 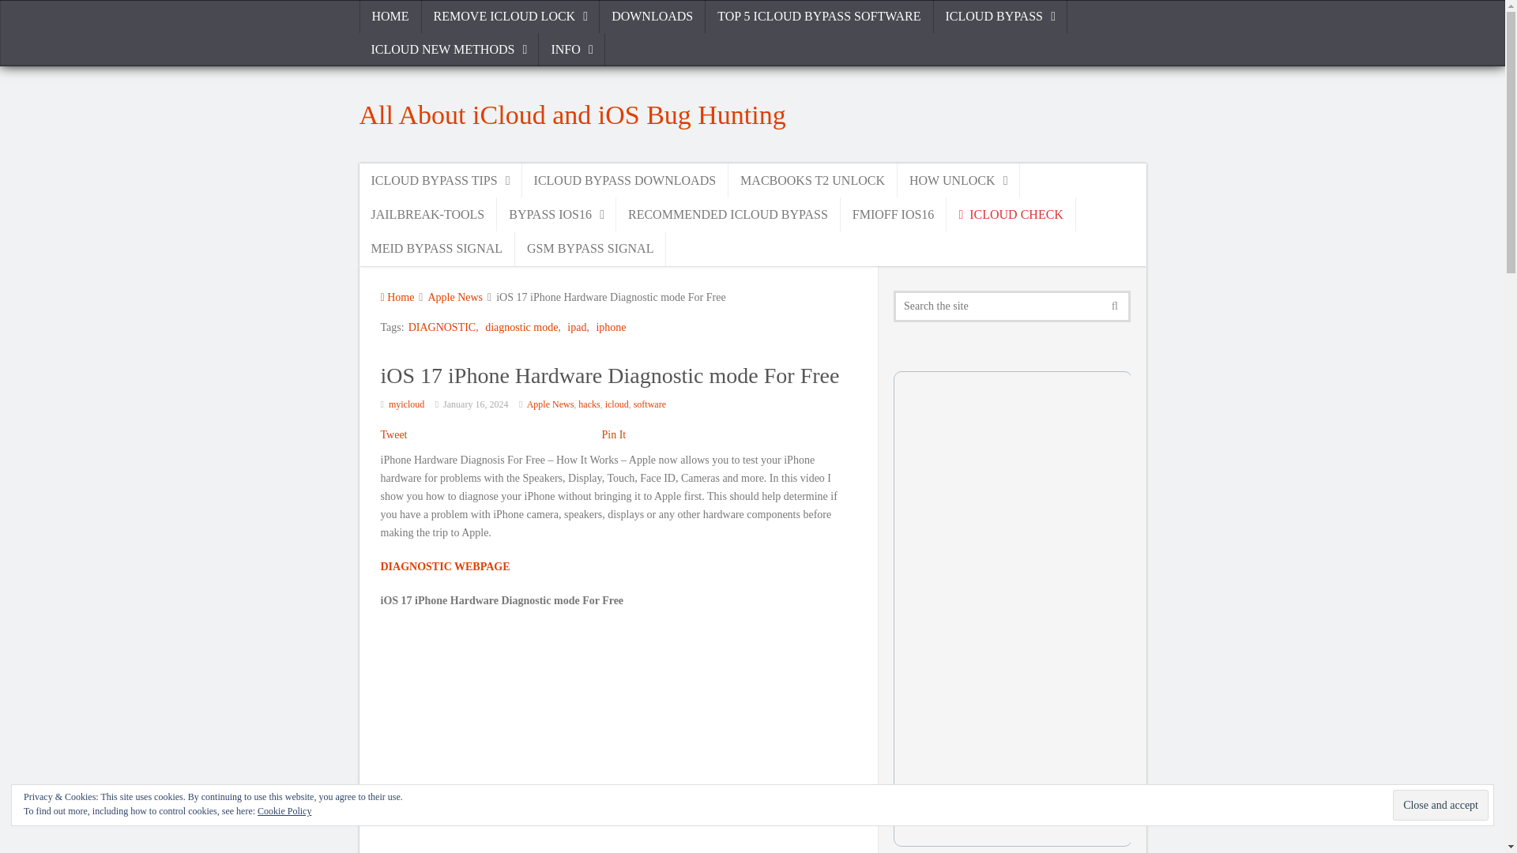 I want to click on BYPASS IOS16, so click(x=556, y=213).